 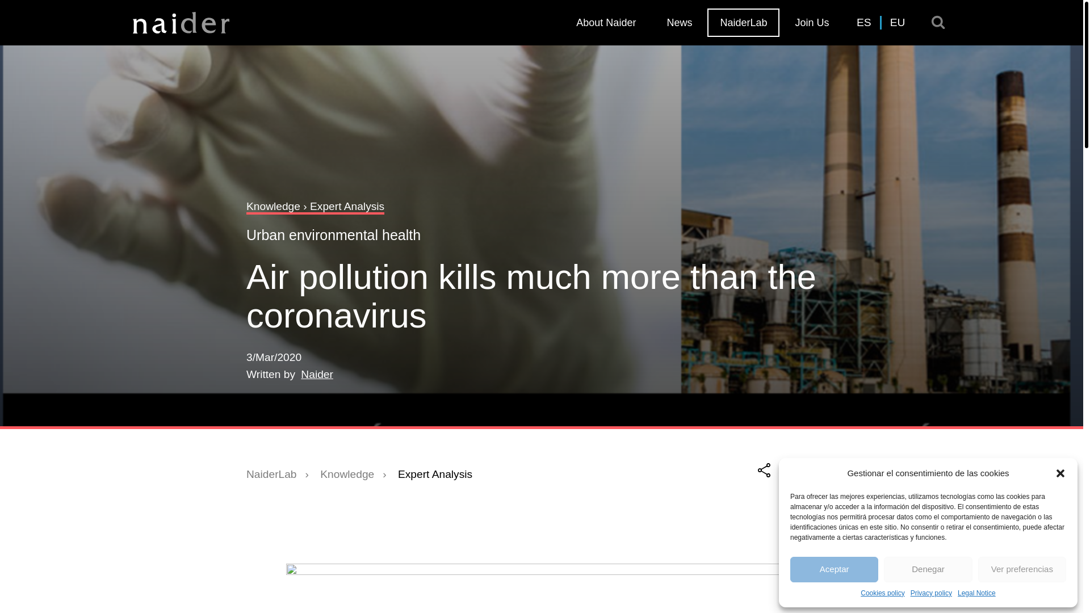 What do you see at coordinates (606, 23) in the screenshot?
I see `About Naider` at bounding box center [606, 23].